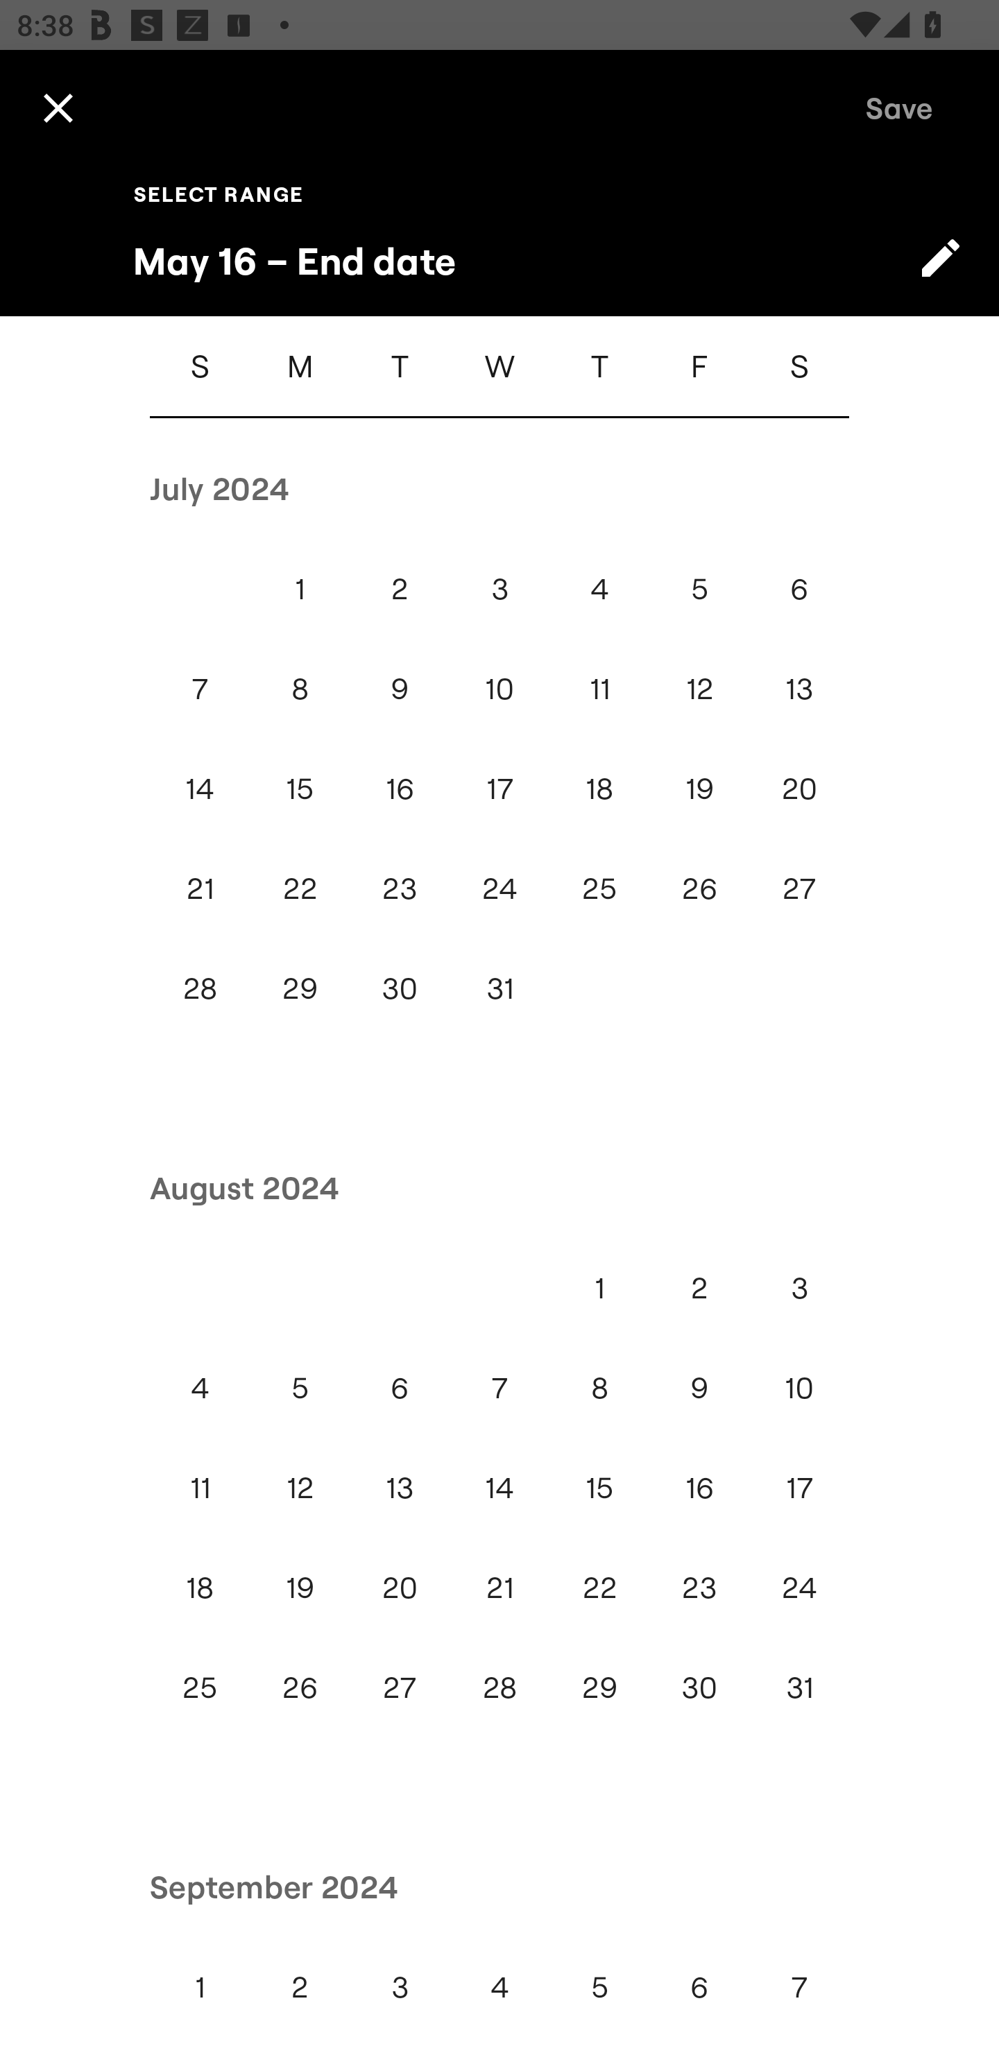 Image resolution: width=999 pixels, height=2053 pixels. Describe the element at coordinates (200, 1487) in the screenshot. I see `11 Sun, Aug 11` at that location.